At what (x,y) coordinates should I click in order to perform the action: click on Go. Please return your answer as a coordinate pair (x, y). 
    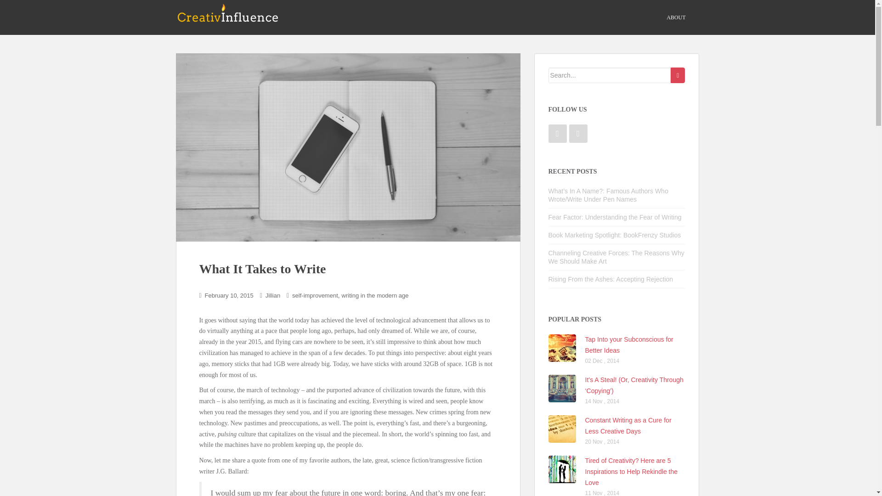
    Looking at the image, I should click on (678, 75).